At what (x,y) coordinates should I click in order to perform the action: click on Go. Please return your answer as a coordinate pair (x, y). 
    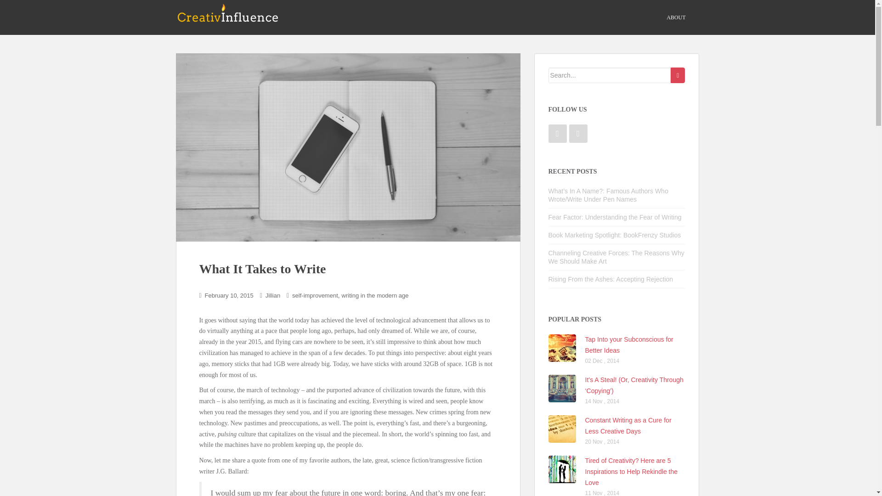
    Looking at the image, I should click on (678, 75).